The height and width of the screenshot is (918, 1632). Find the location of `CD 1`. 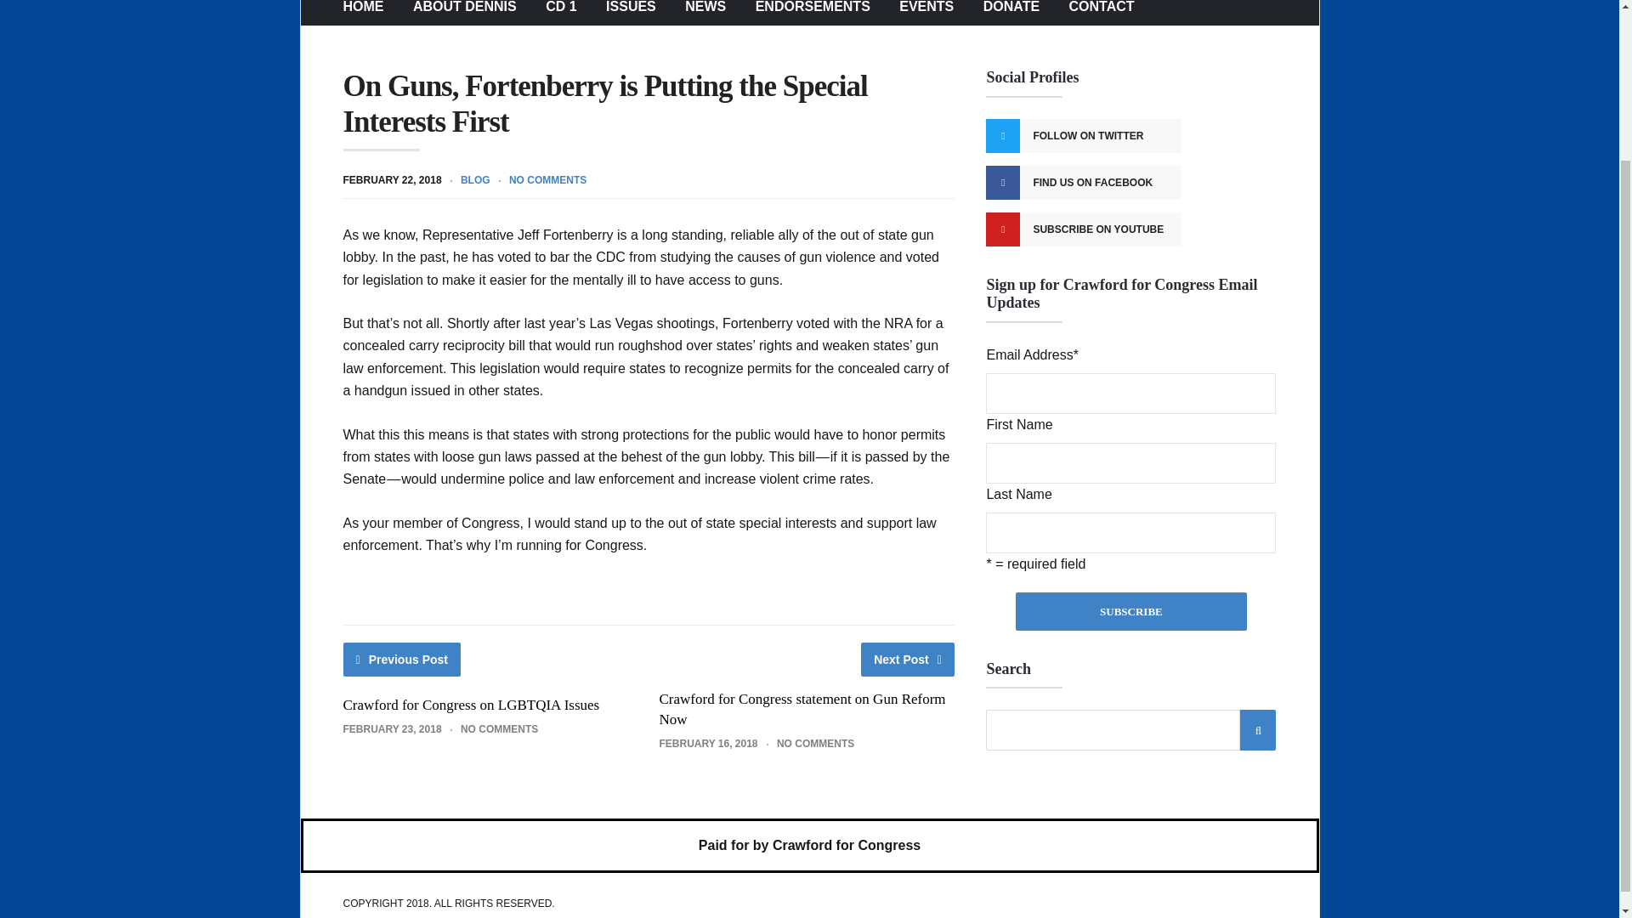

CD 1 is located at coordinates (560, 13).